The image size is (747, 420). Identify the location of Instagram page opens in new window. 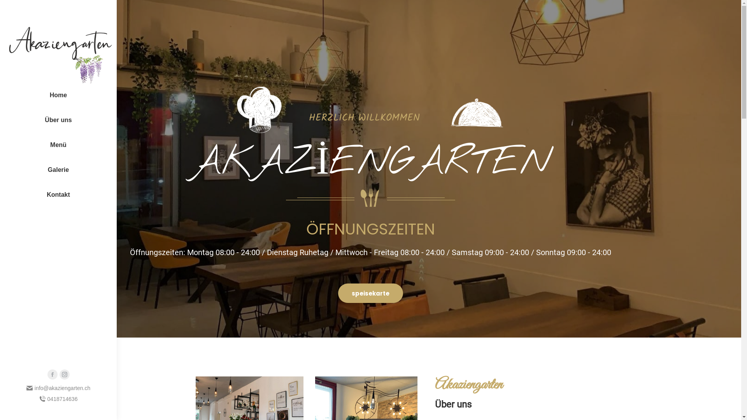
(64, 374).